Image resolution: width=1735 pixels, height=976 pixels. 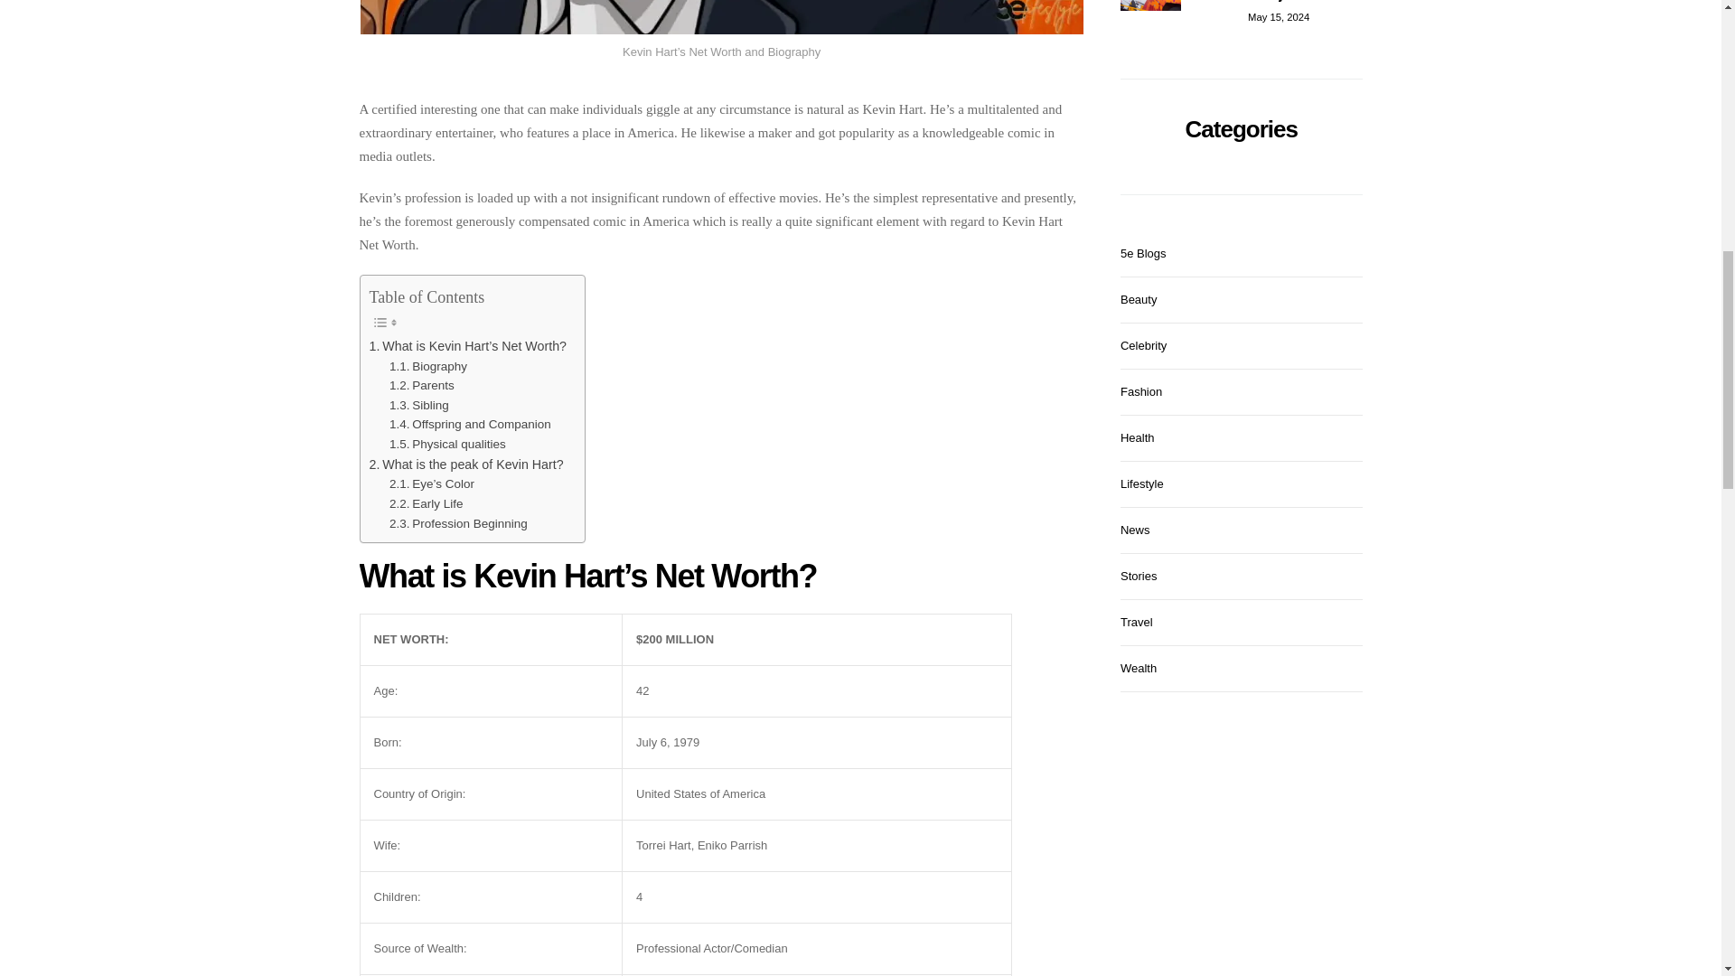 I want to click on Sibling, so click(x=419, y=406).